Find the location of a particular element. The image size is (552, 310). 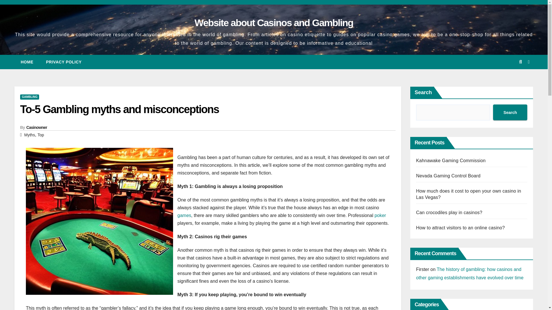

HOME is located at coordinates (27, 62).